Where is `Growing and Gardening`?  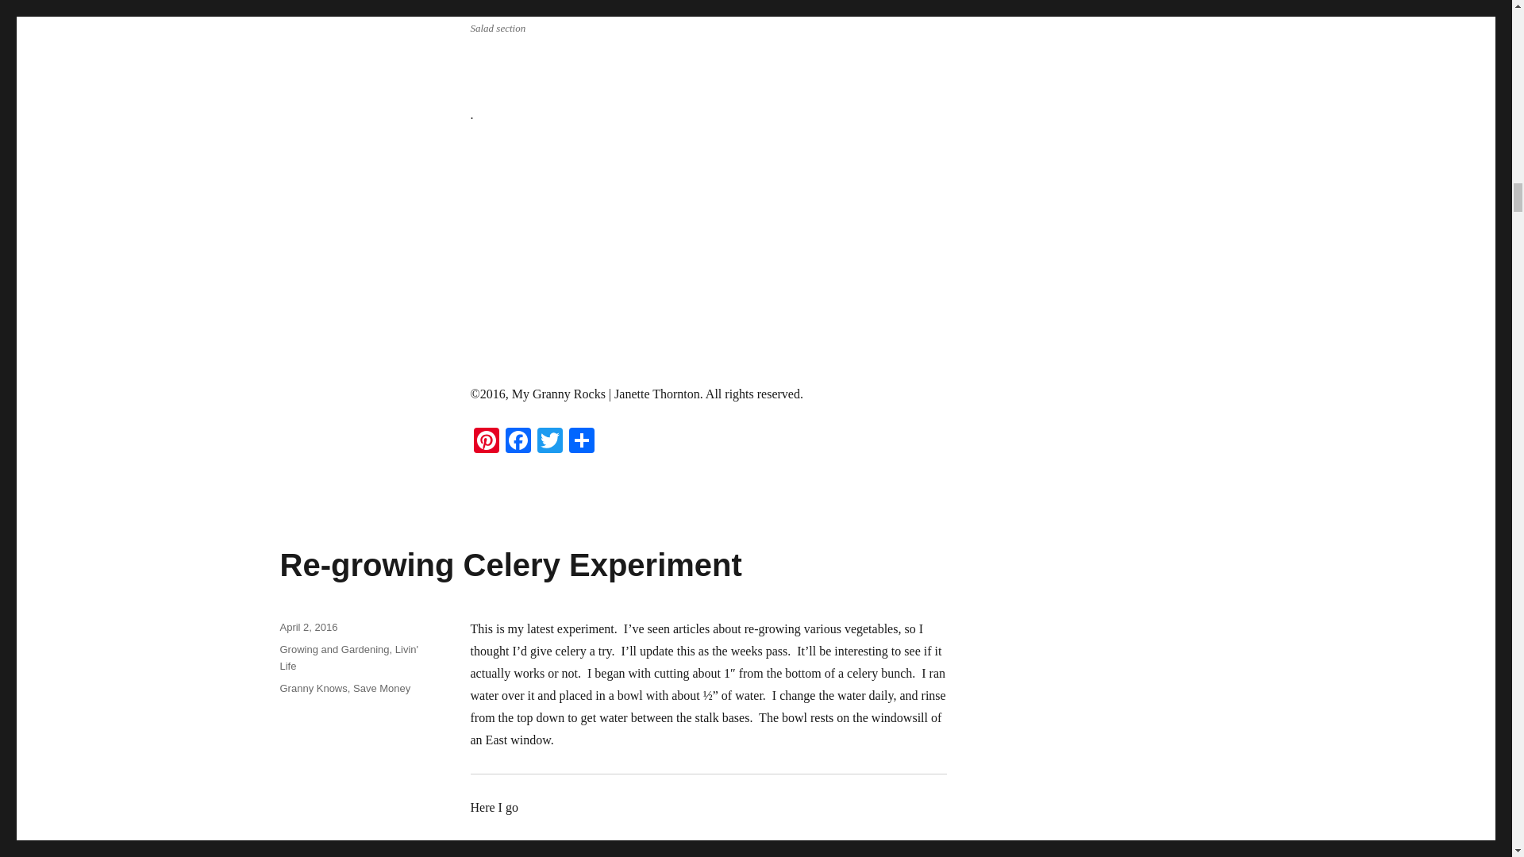
Growing and Gardening is located at coordinates (333, 649).